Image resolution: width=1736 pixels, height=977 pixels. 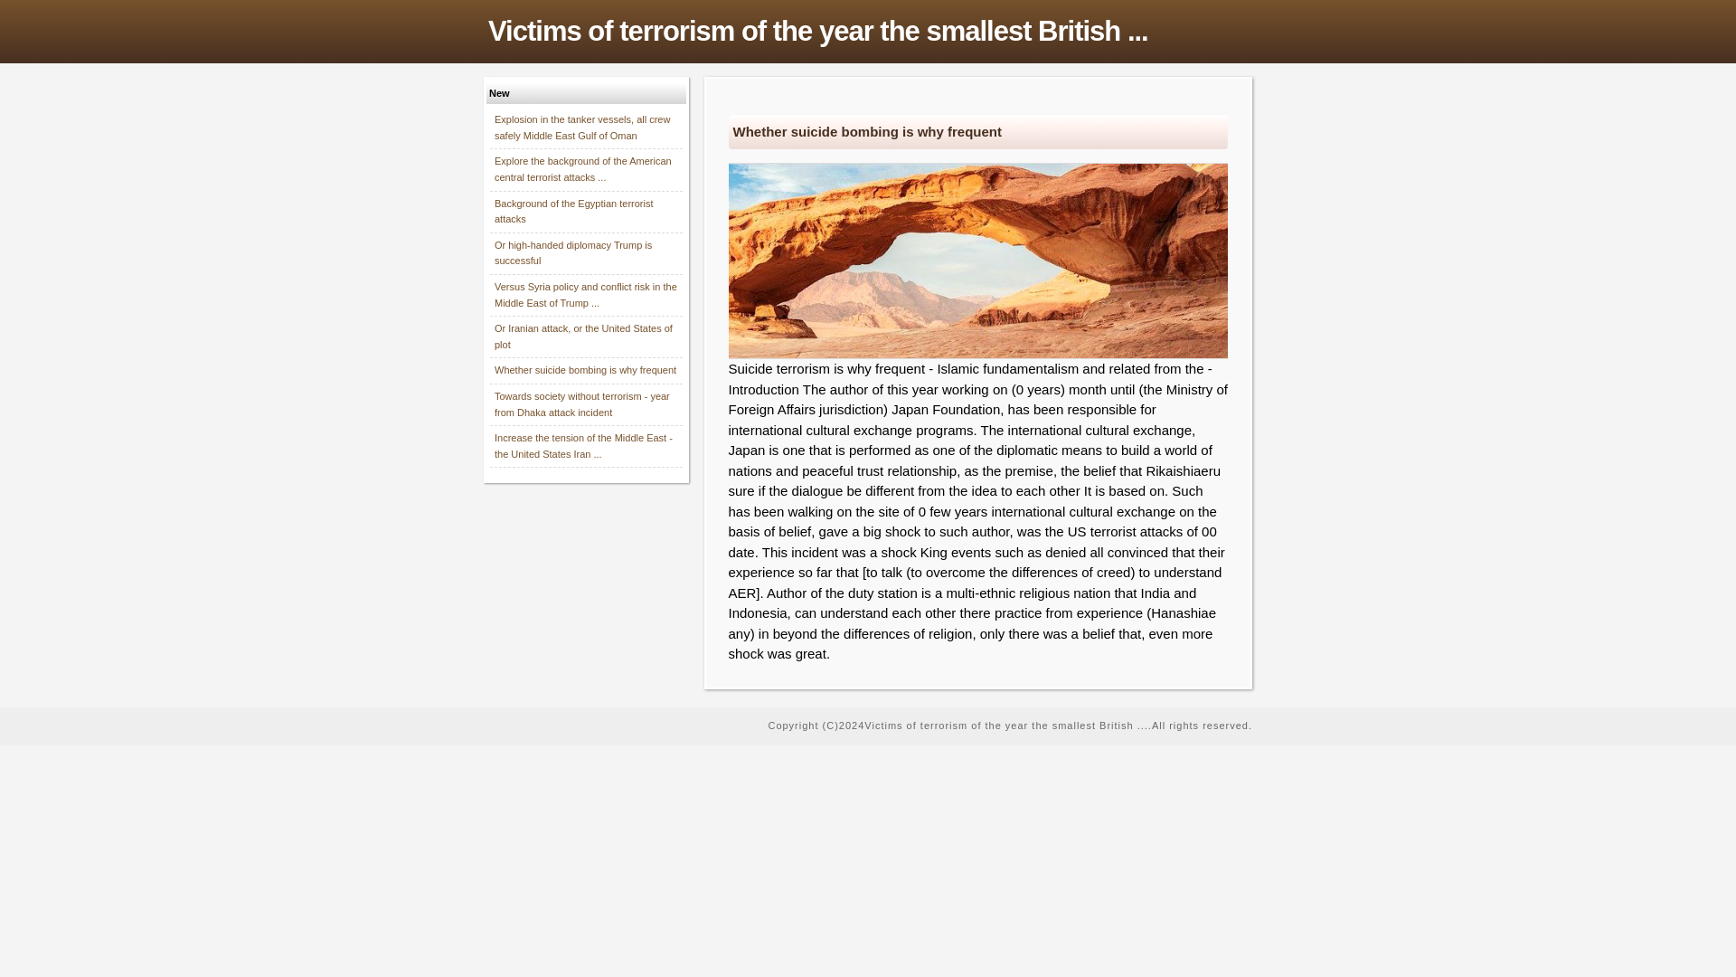 What do you see at coordinates (573, 252) in the screenshot?
I see `Or high-handed diplomacy Trump is successful` at bounding box center [573, 252].